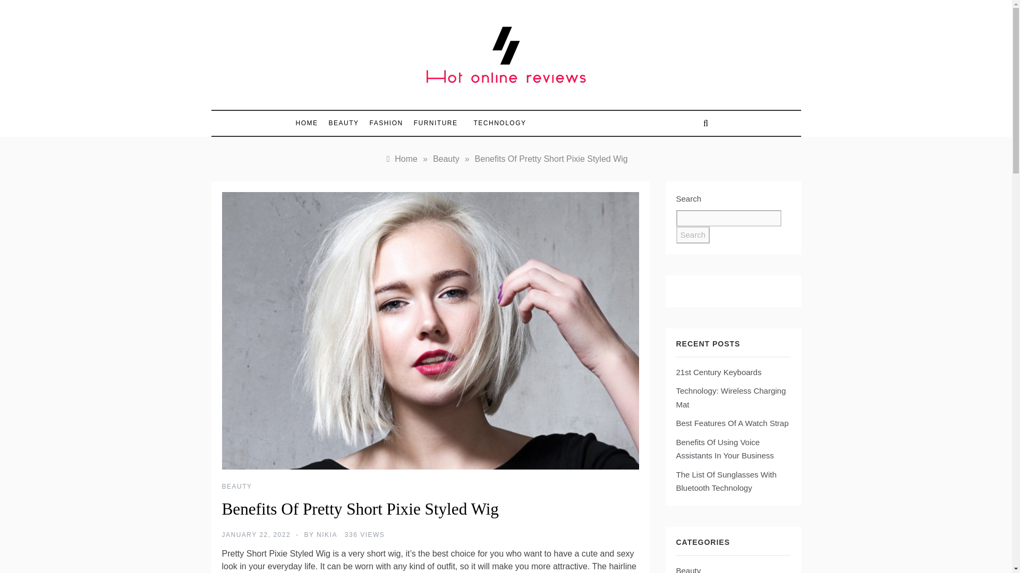 Image resolution: width=1020 pixels, height=573 pixels. What do you see at coordinates (401, 158) in the screenshot?
I see `Home` at bounding box center [401, 158].